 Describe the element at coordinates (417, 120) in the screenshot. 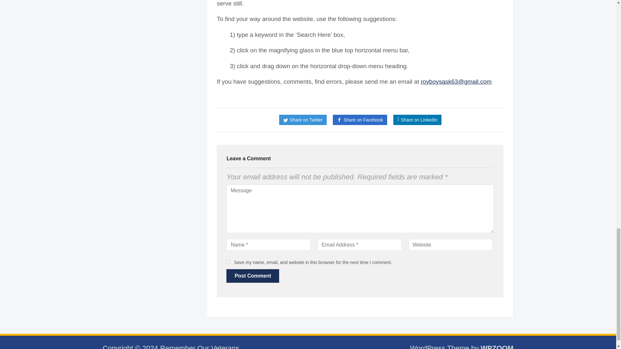

I see `Share on LinkedIn` at that location.